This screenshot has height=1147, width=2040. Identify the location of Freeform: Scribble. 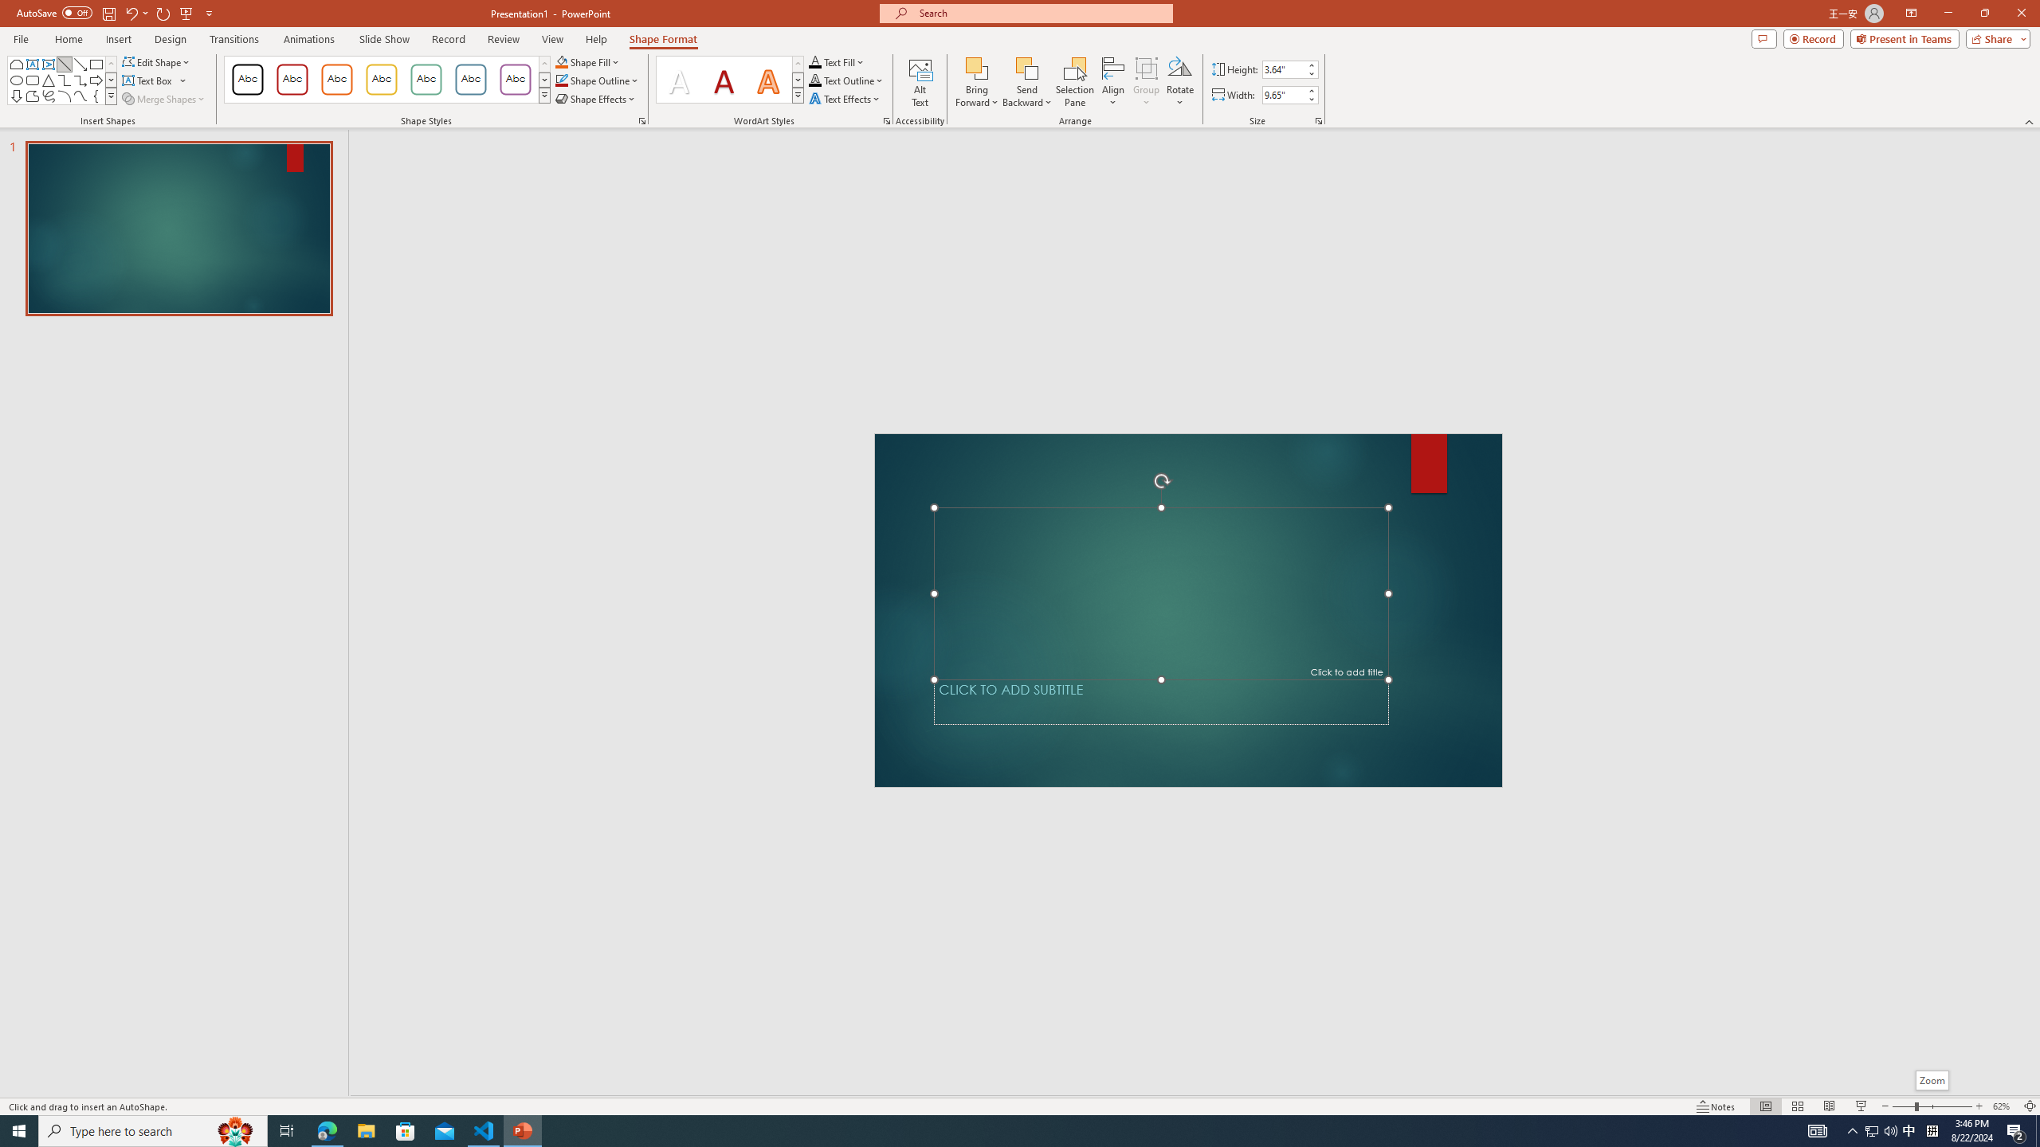
(49, 96).